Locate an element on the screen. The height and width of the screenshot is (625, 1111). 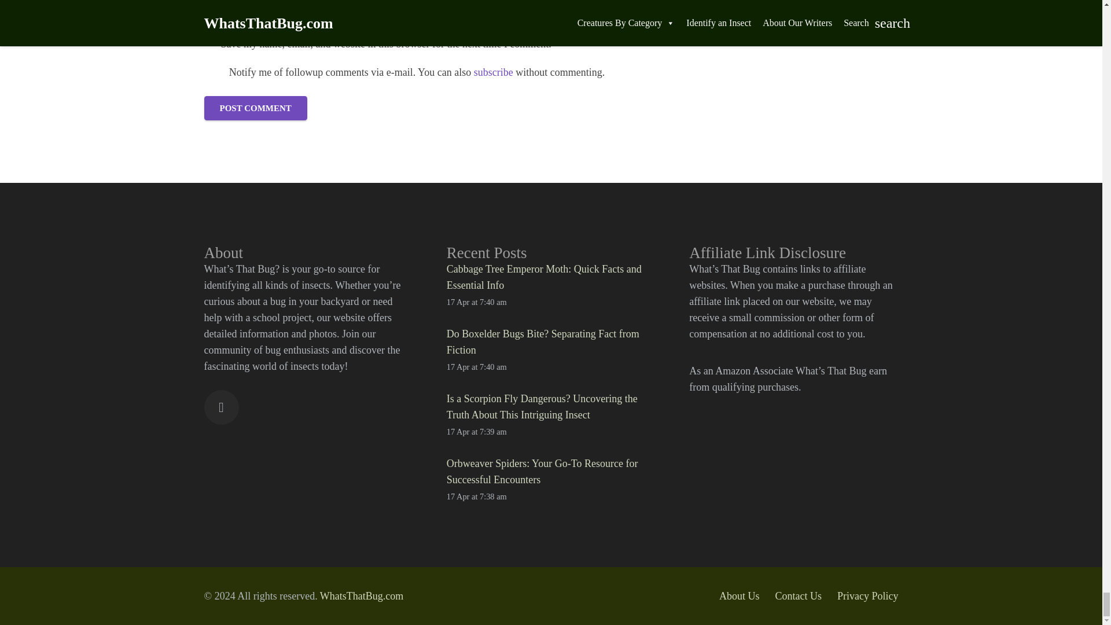
yes is located at coordinates (213, 72).